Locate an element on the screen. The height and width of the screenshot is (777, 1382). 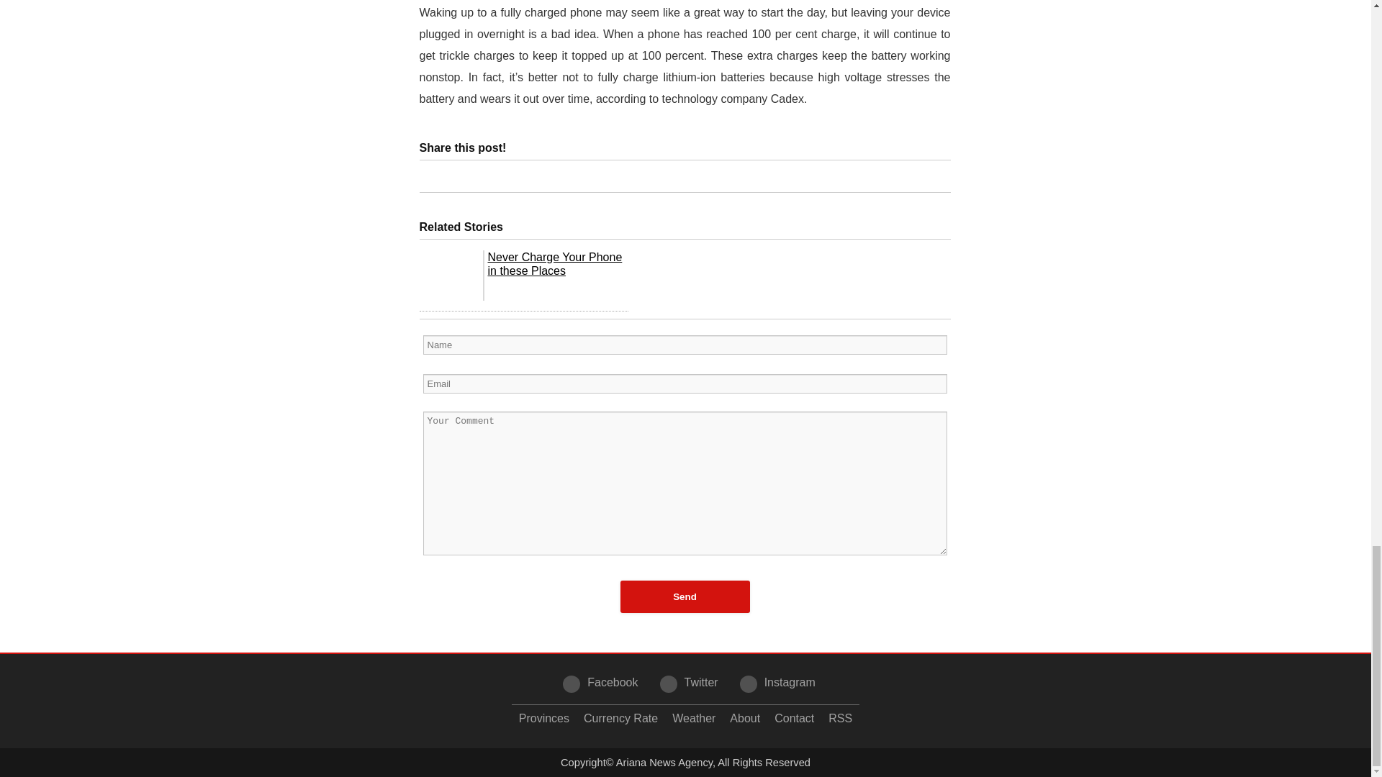
About is located at coordinates (744, 718).